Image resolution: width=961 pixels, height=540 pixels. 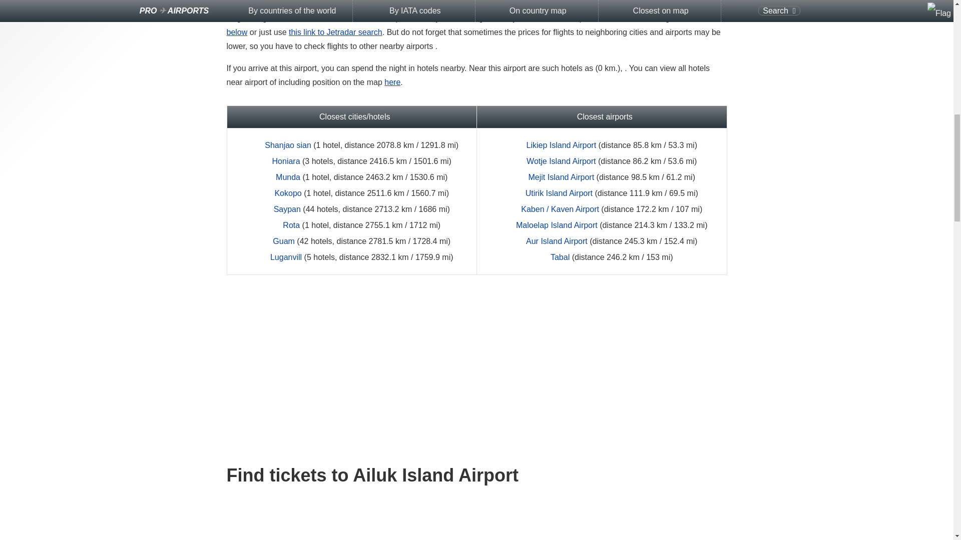 What do you see at coordinates (285, 257) in the screenshot?
I see `Luganvill` at bounding box center [285, 257].